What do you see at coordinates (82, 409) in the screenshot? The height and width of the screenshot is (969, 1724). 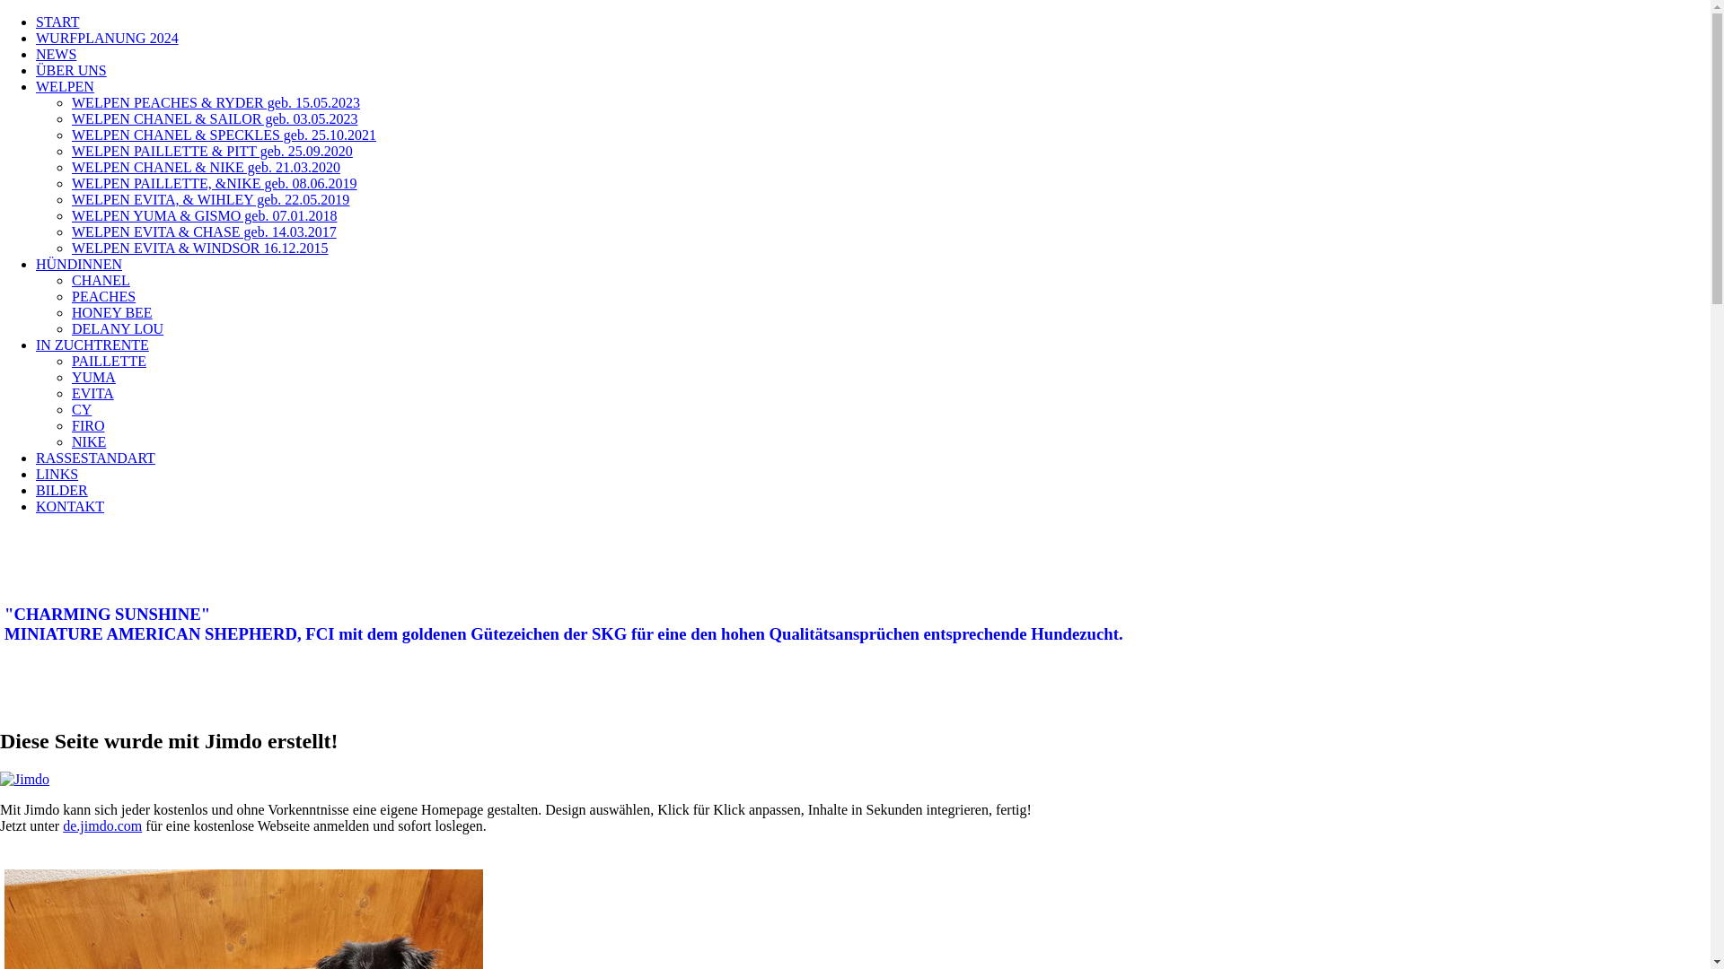 I see `CY` at bounding box center [82, 409].